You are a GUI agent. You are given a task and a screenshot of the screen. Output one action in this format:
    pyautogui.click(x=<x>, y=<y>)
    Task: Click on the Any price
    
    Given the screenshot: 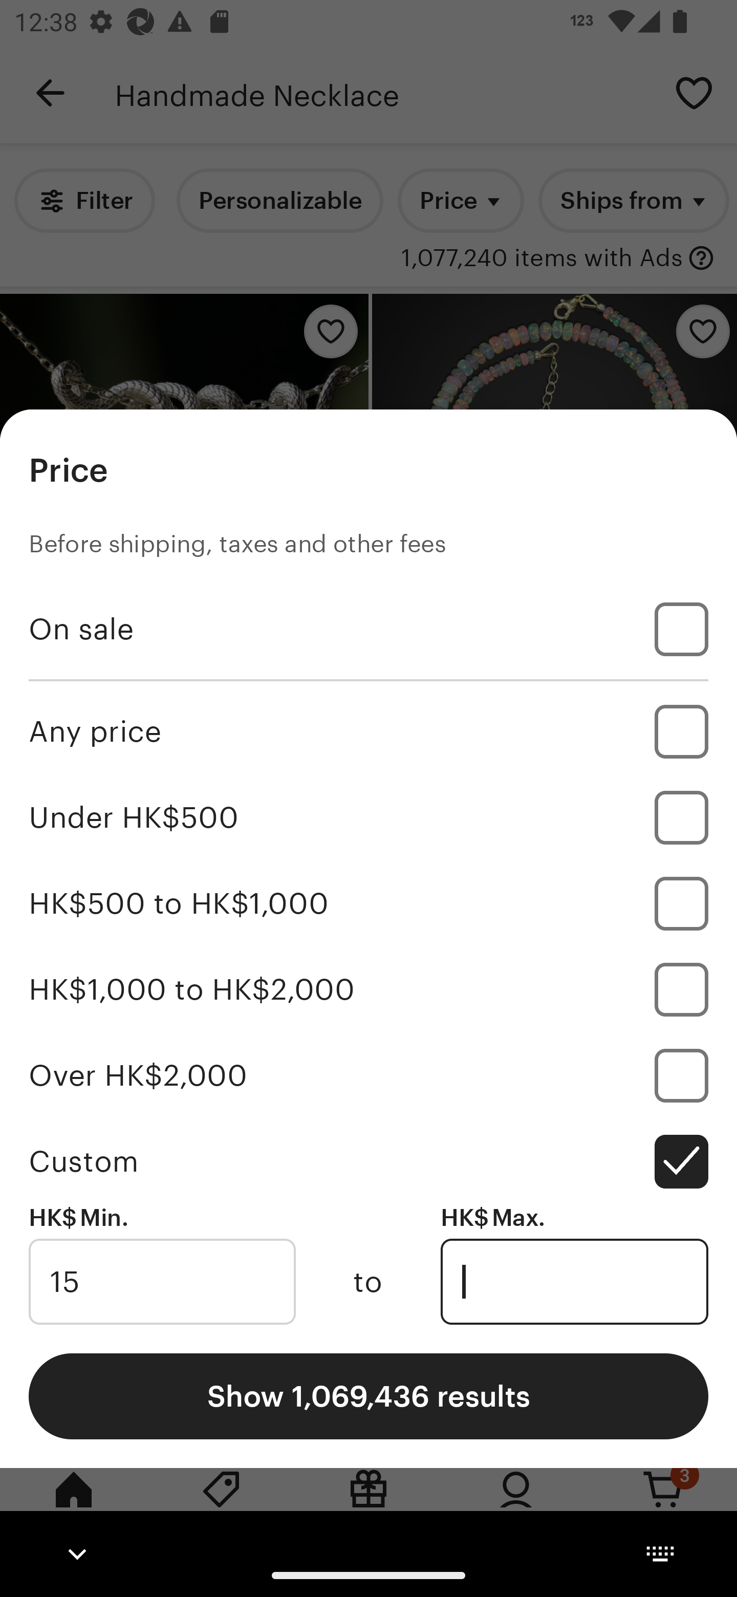 What is the action you would take?
    pyautogui.click(x=368, y=731)
    